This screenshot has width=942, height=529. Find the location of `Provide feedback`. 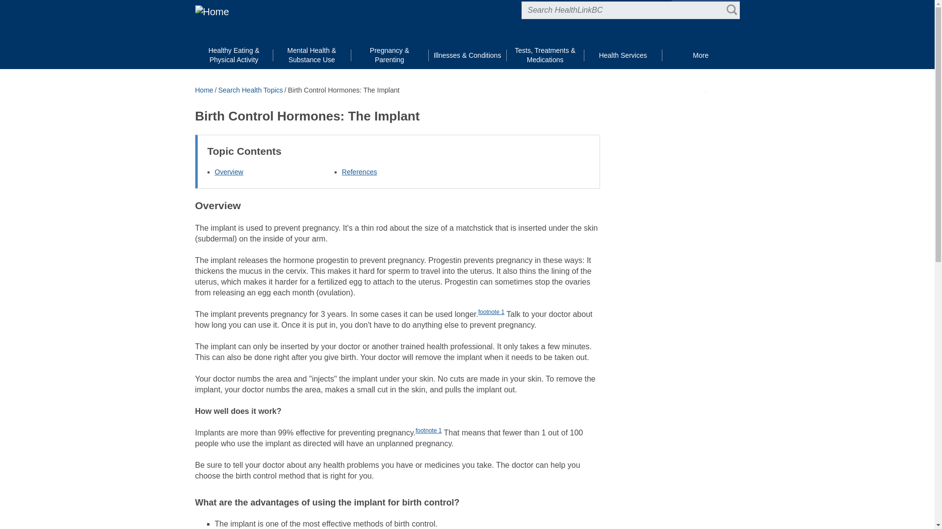

Provide feedback is located at coordinates (716, 89).